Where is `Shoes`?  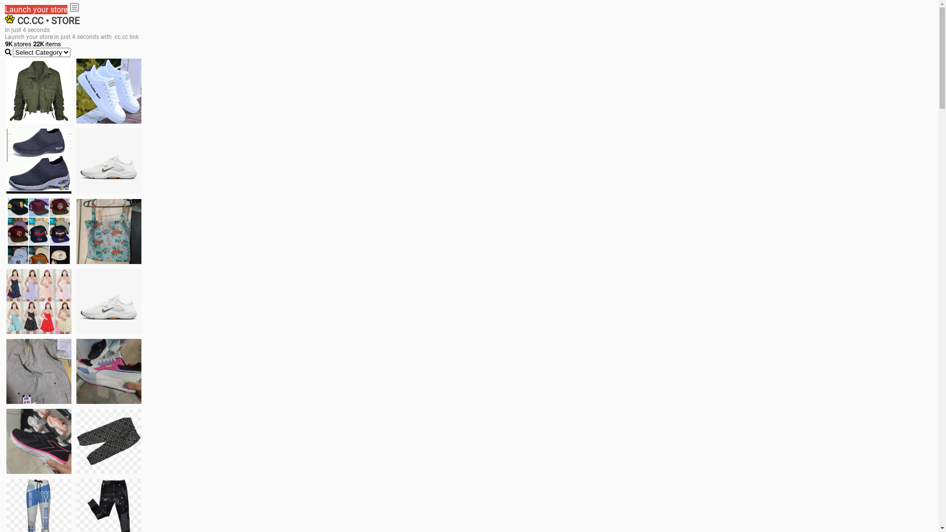
Shoes is located at coordinates (109, 301).